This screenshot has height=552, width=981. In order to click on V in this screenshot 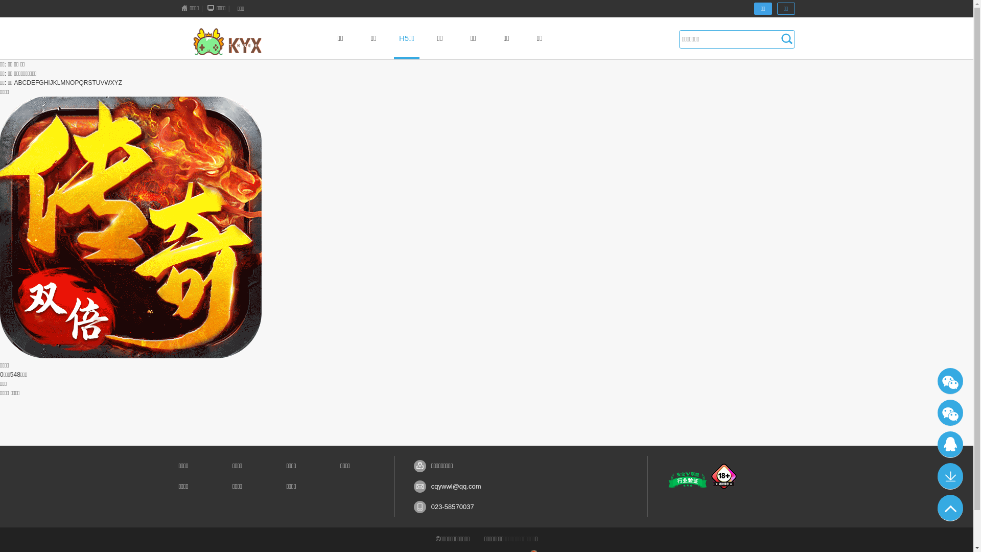, I will do `click(102, 83)`.